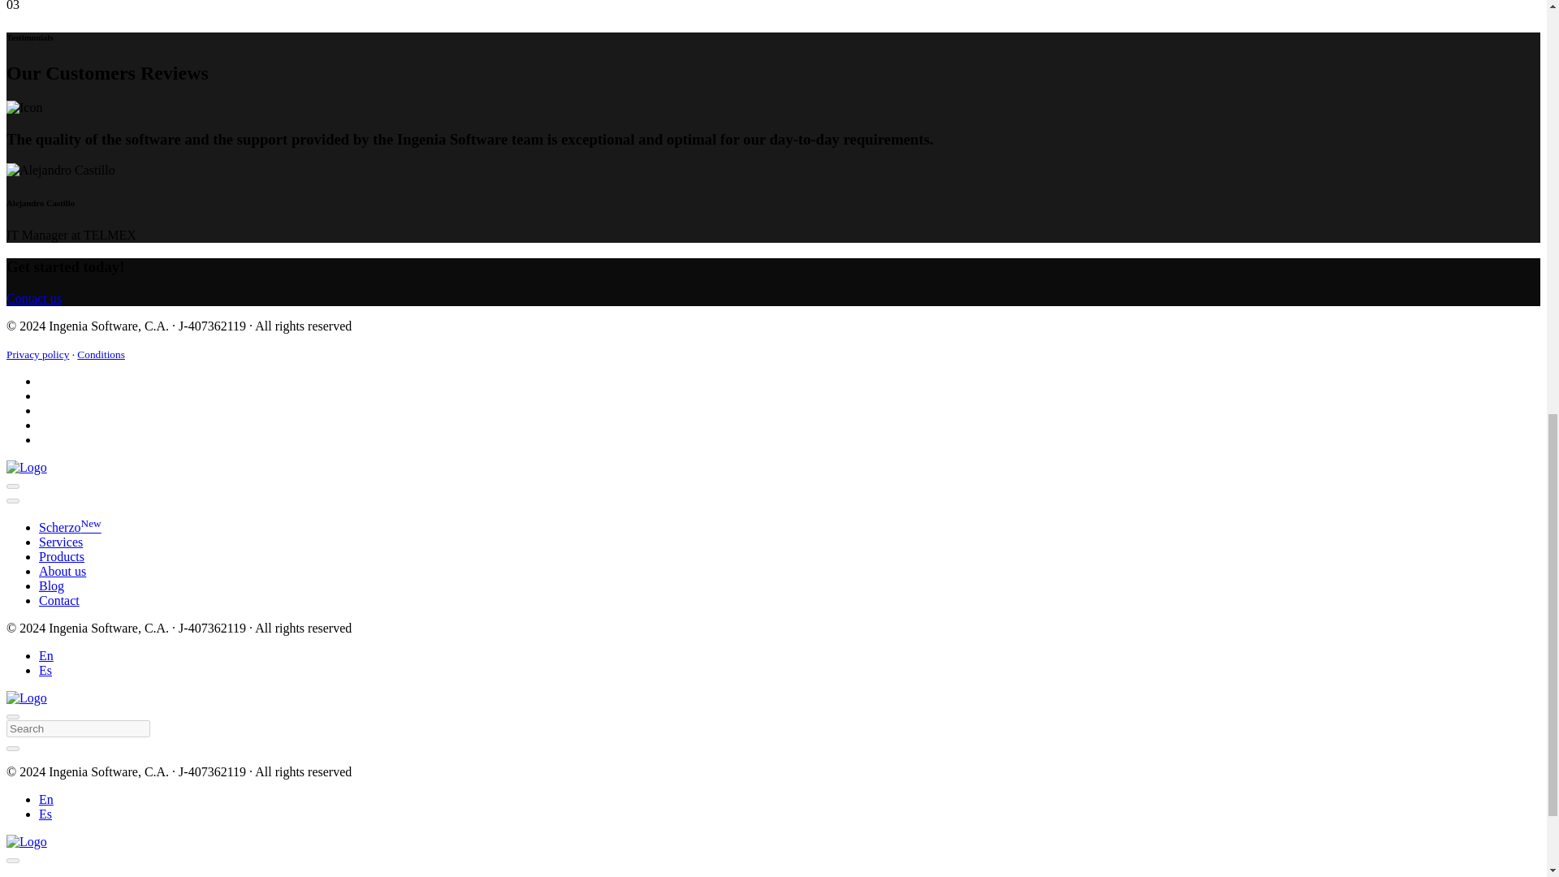 Image resolution: width=1559 pixels, height=877 pixels. What do you see at coordinates (51, 585) in the screenshot?
I see `Blog` at bounding box center [51, 585].